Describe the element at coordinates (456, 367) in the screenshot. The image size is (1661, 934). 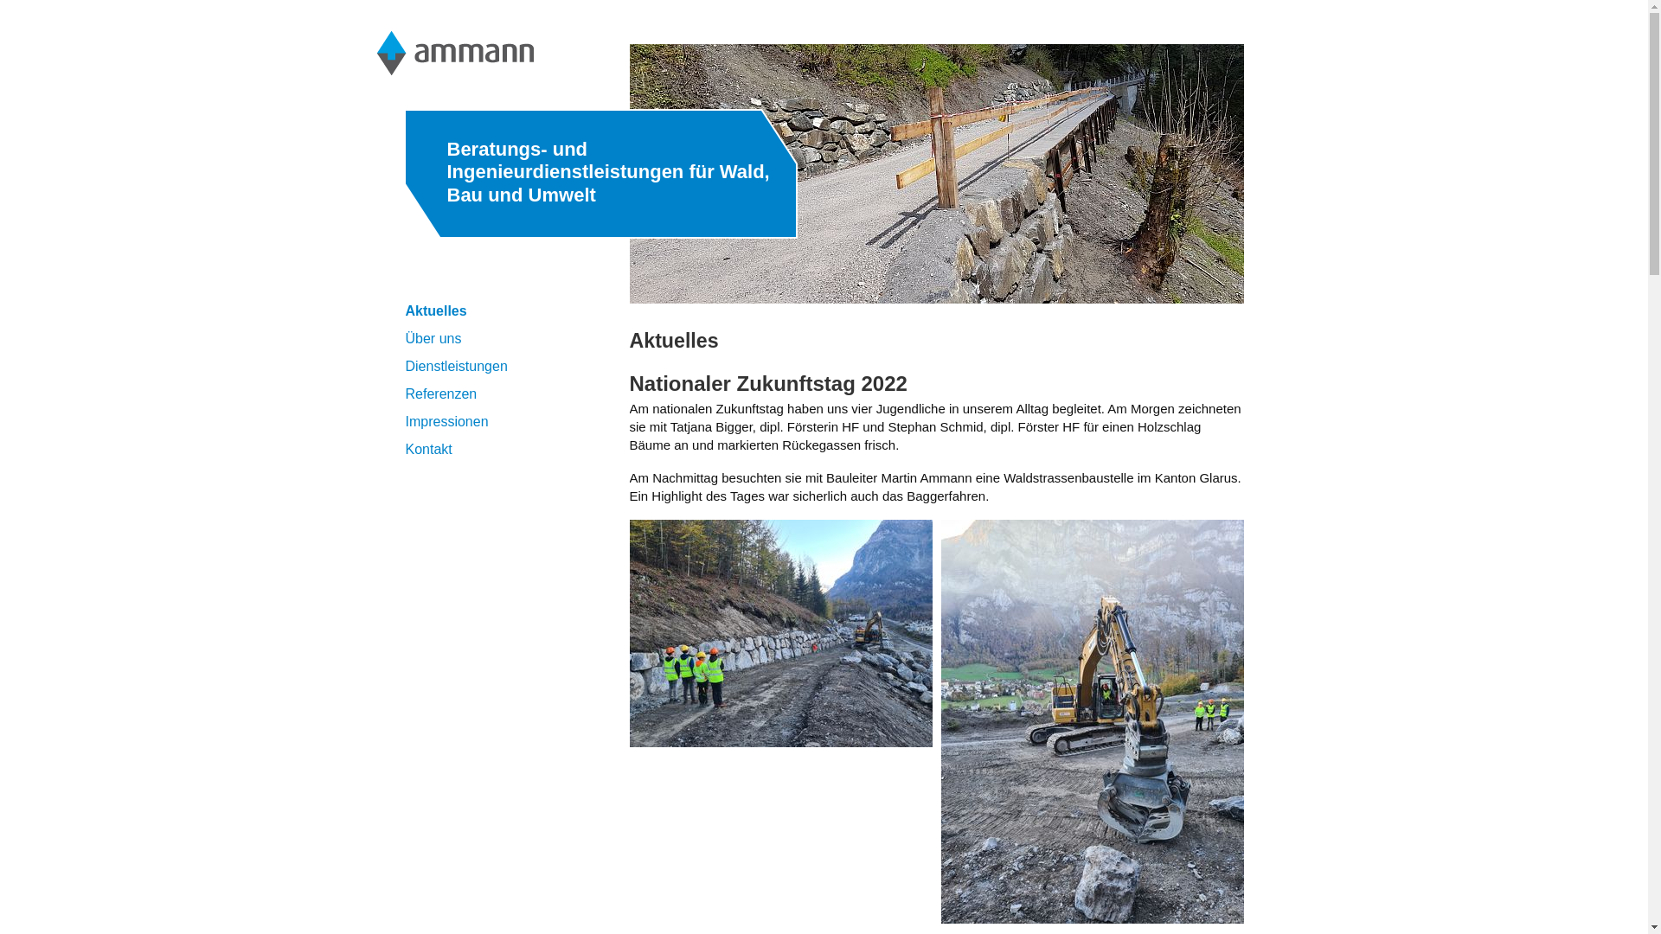
I see `Dienstleistungen` at that location.